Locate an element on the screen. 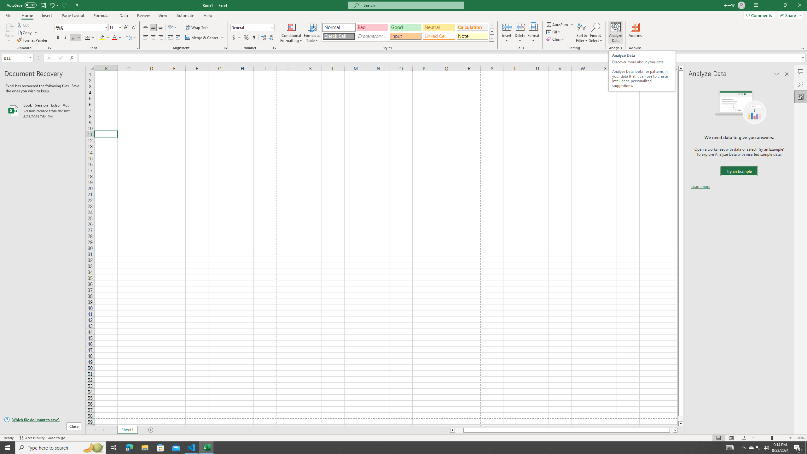 This screenshot has height=454, width=807. Task Pane Options is located at coordinates (777, 74).